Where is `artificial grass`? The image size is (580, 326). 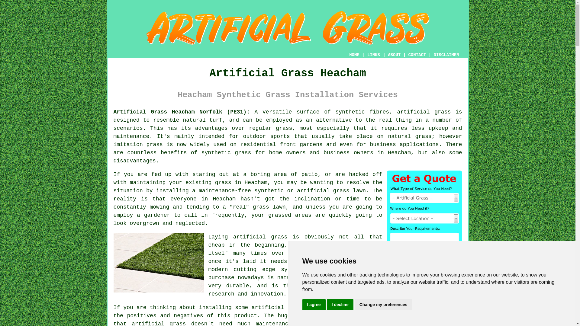 artificial grass is located at coordinates (424, 112).